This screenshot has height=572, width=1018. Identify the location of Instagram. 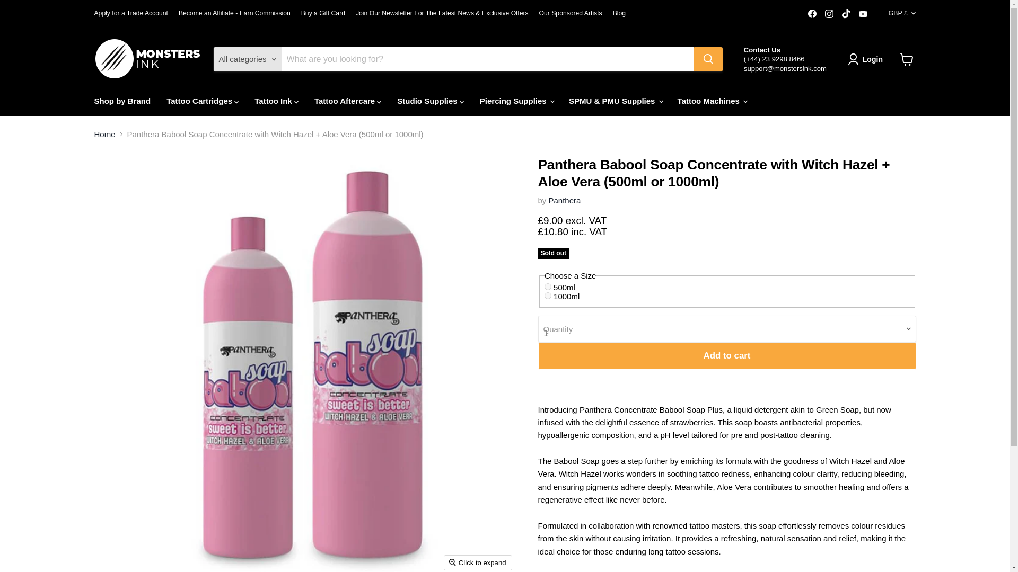
(829, 13).